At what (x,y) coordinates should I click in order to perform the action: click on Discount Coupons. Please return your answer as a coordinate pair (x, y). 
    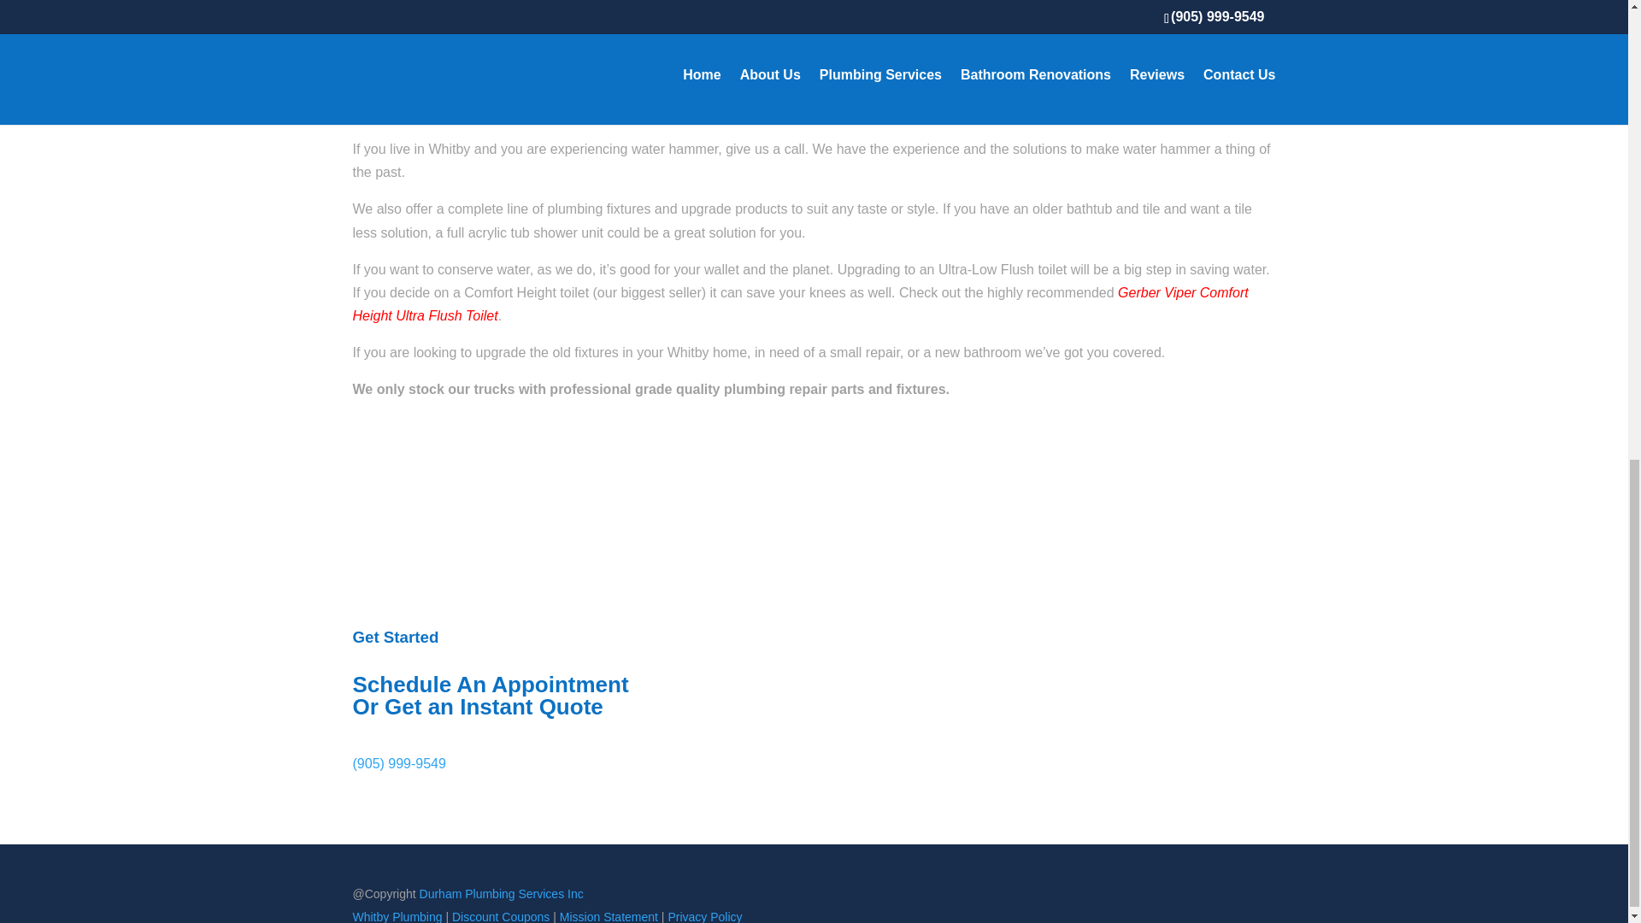
    Looking at the image, I should click on (501, 916).